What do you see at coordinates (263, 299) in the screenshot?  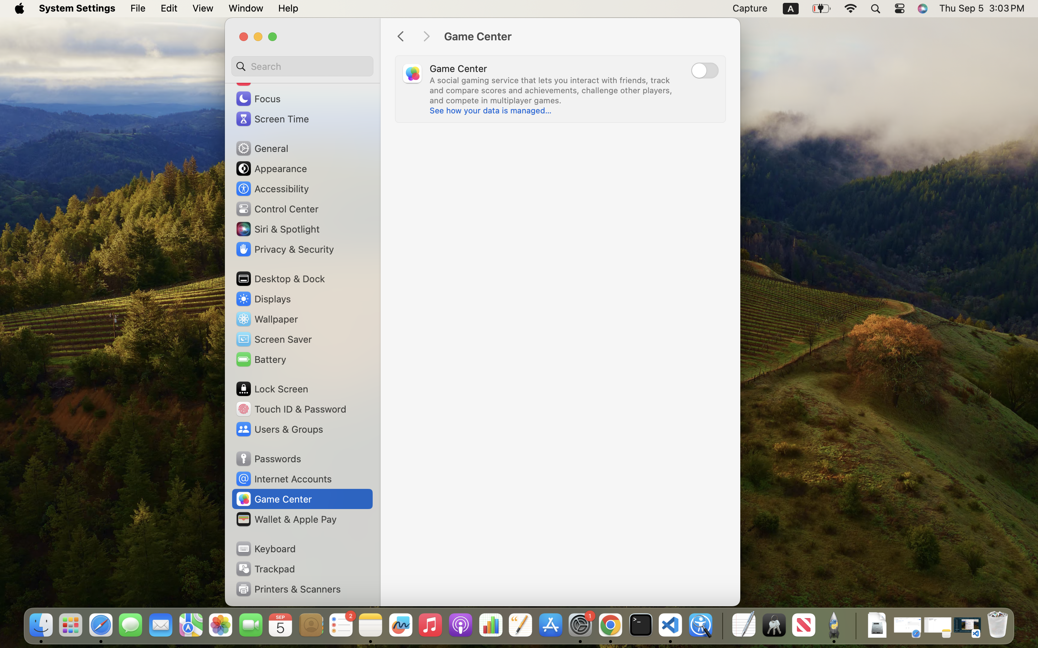 I see `Displays` at bounding box center [263, 299].